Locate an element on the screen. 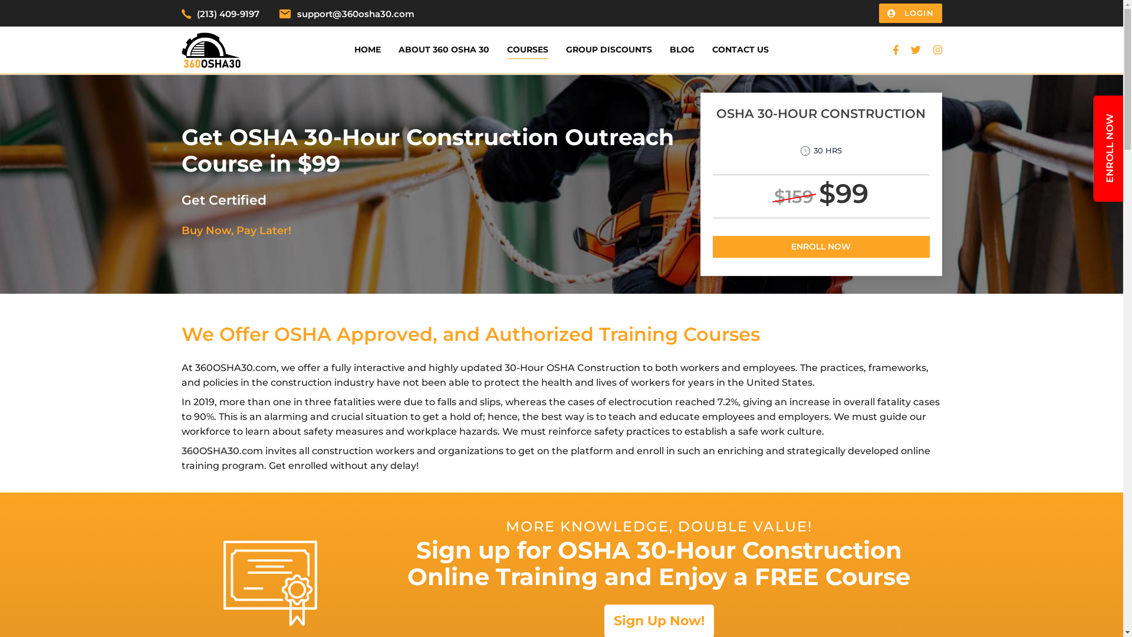 The width and height of the screenshot is (1132, 637). LOGIN is located at coordinates (910, 13).